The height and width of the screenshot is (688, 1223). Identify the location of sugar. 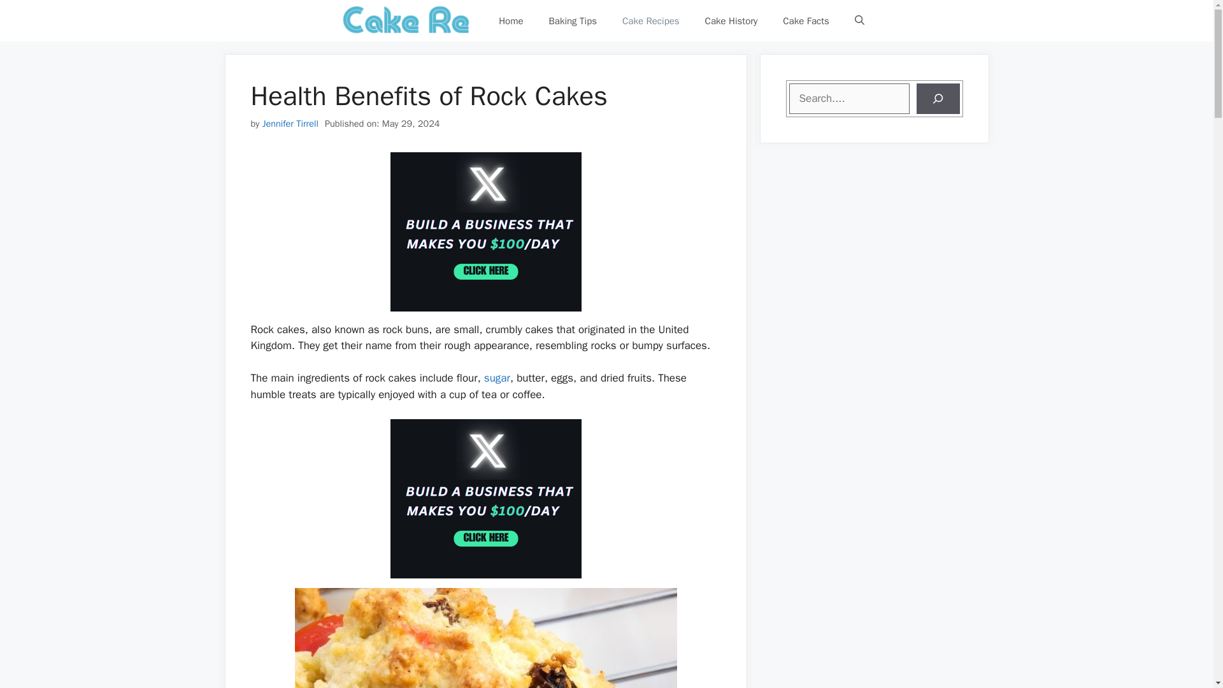
(497, 378).